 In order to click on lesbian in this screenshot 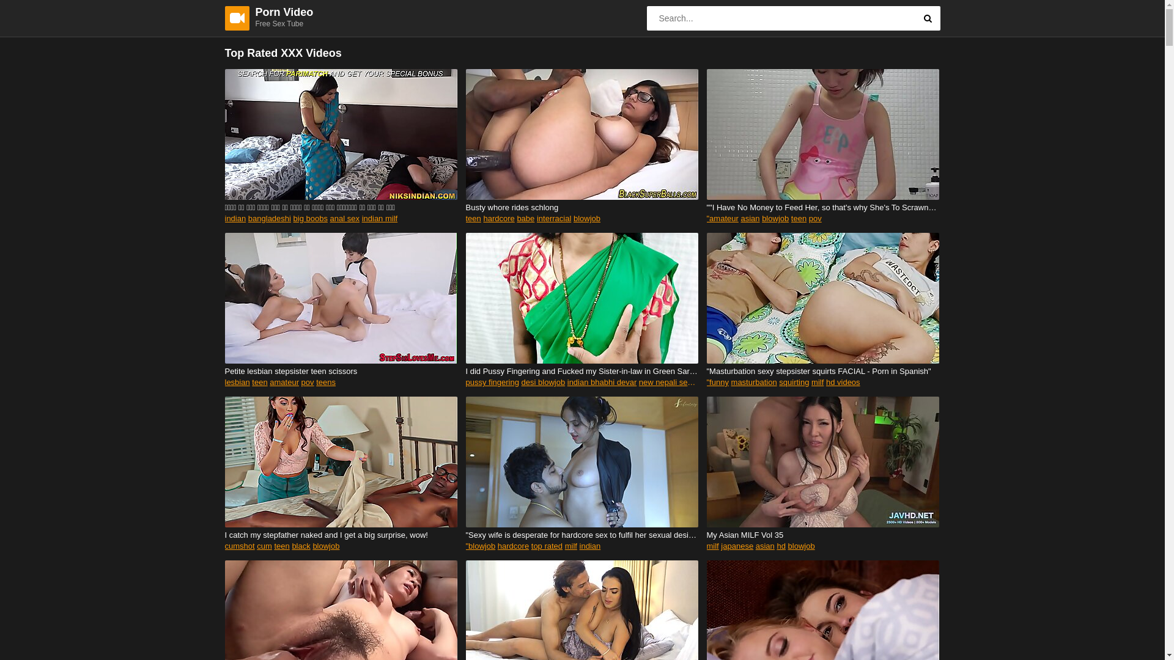, I will do `click(237, 383)`.